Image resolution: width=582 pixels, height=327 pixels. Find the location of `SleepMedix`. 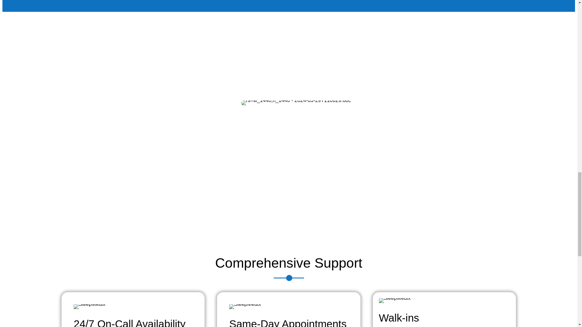

SleepMedix is located at coordinates (395, 300).